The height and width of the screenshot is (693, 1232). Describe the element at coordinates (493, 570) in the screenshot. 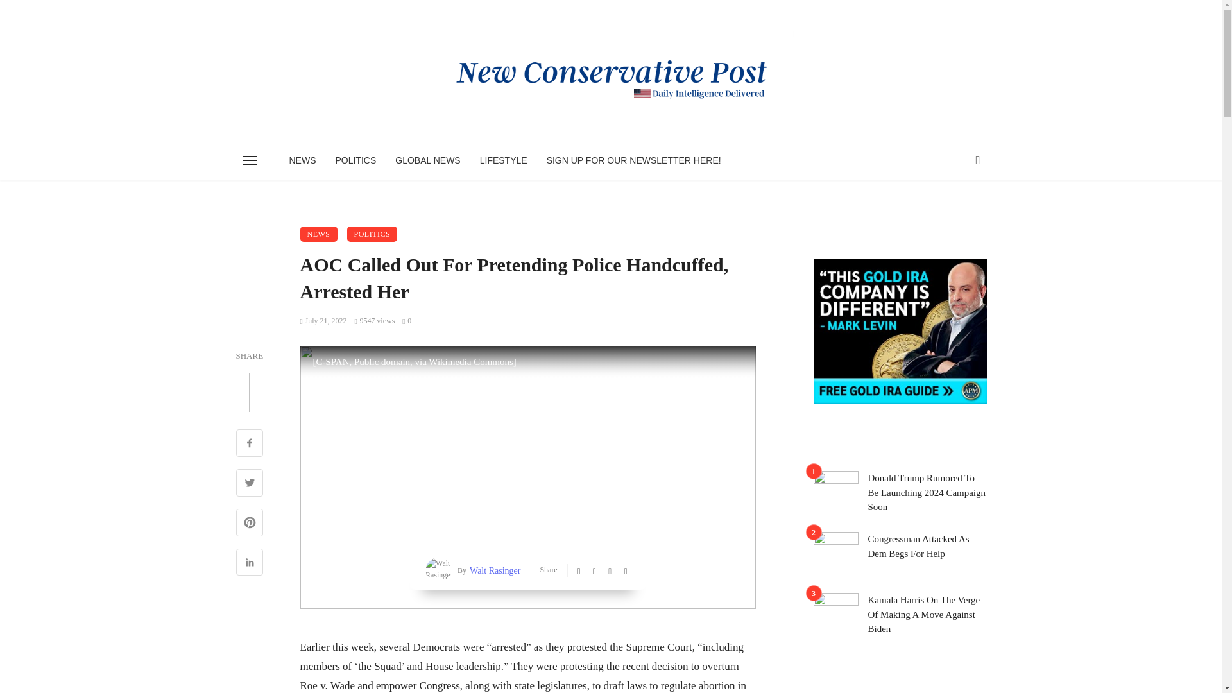

I see `Posts by Walt Rasinger` at that location.